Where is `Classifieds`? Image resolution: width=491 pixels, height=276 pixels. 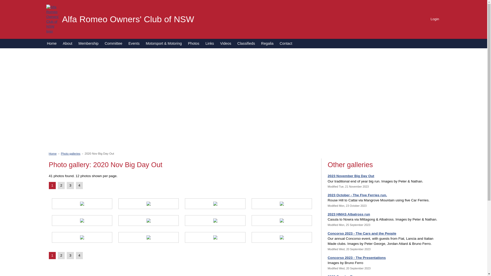
Classifieds is located at coordinates (246, 43).